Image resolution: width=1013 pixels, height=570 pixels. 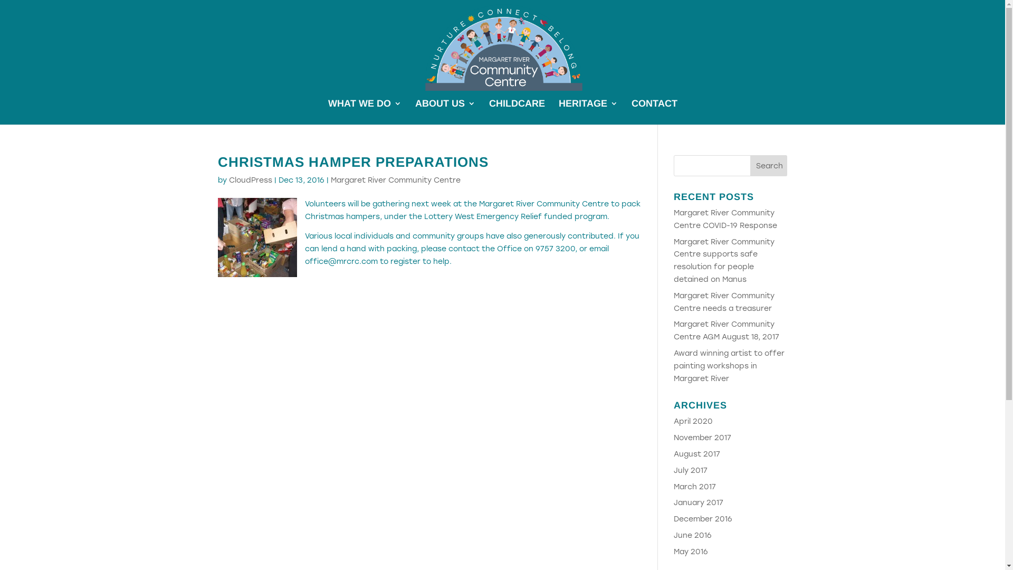 I want to click on May 2016, so click(x=691, y=552).